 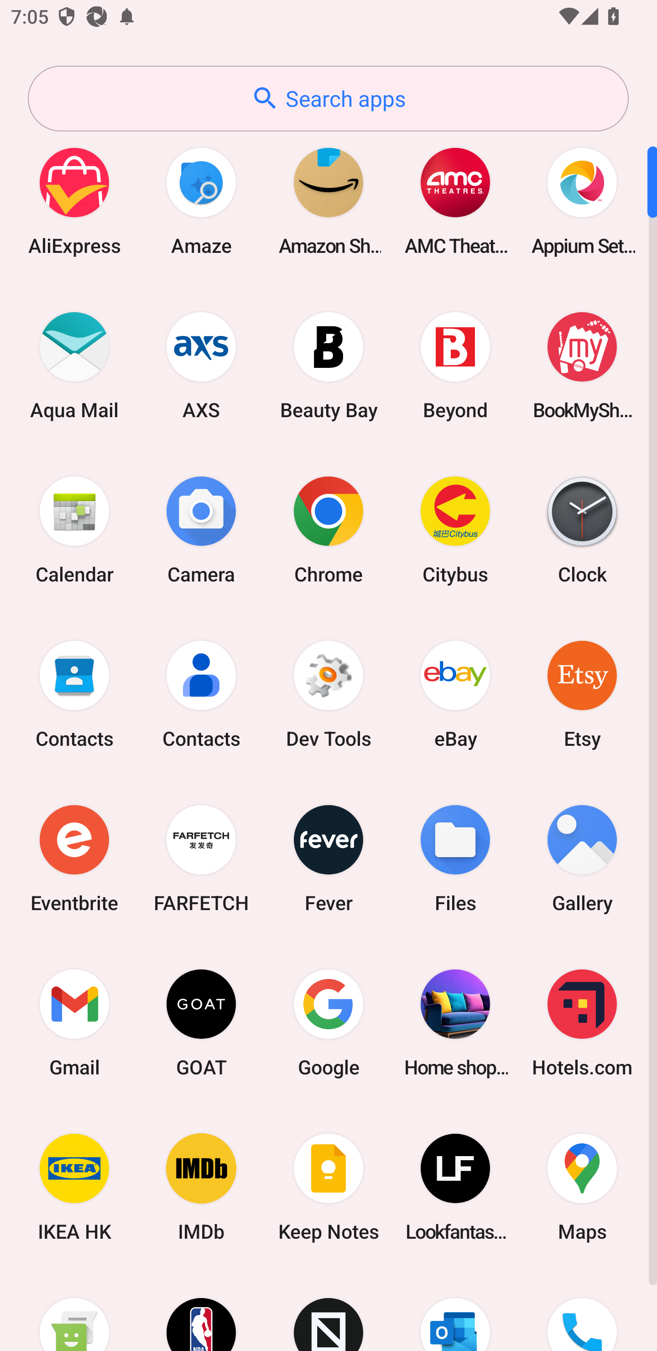 What do you see at coordinates (74, 201) in the screenshot?
I see `AliExpress` at bounding box center [74, 201].